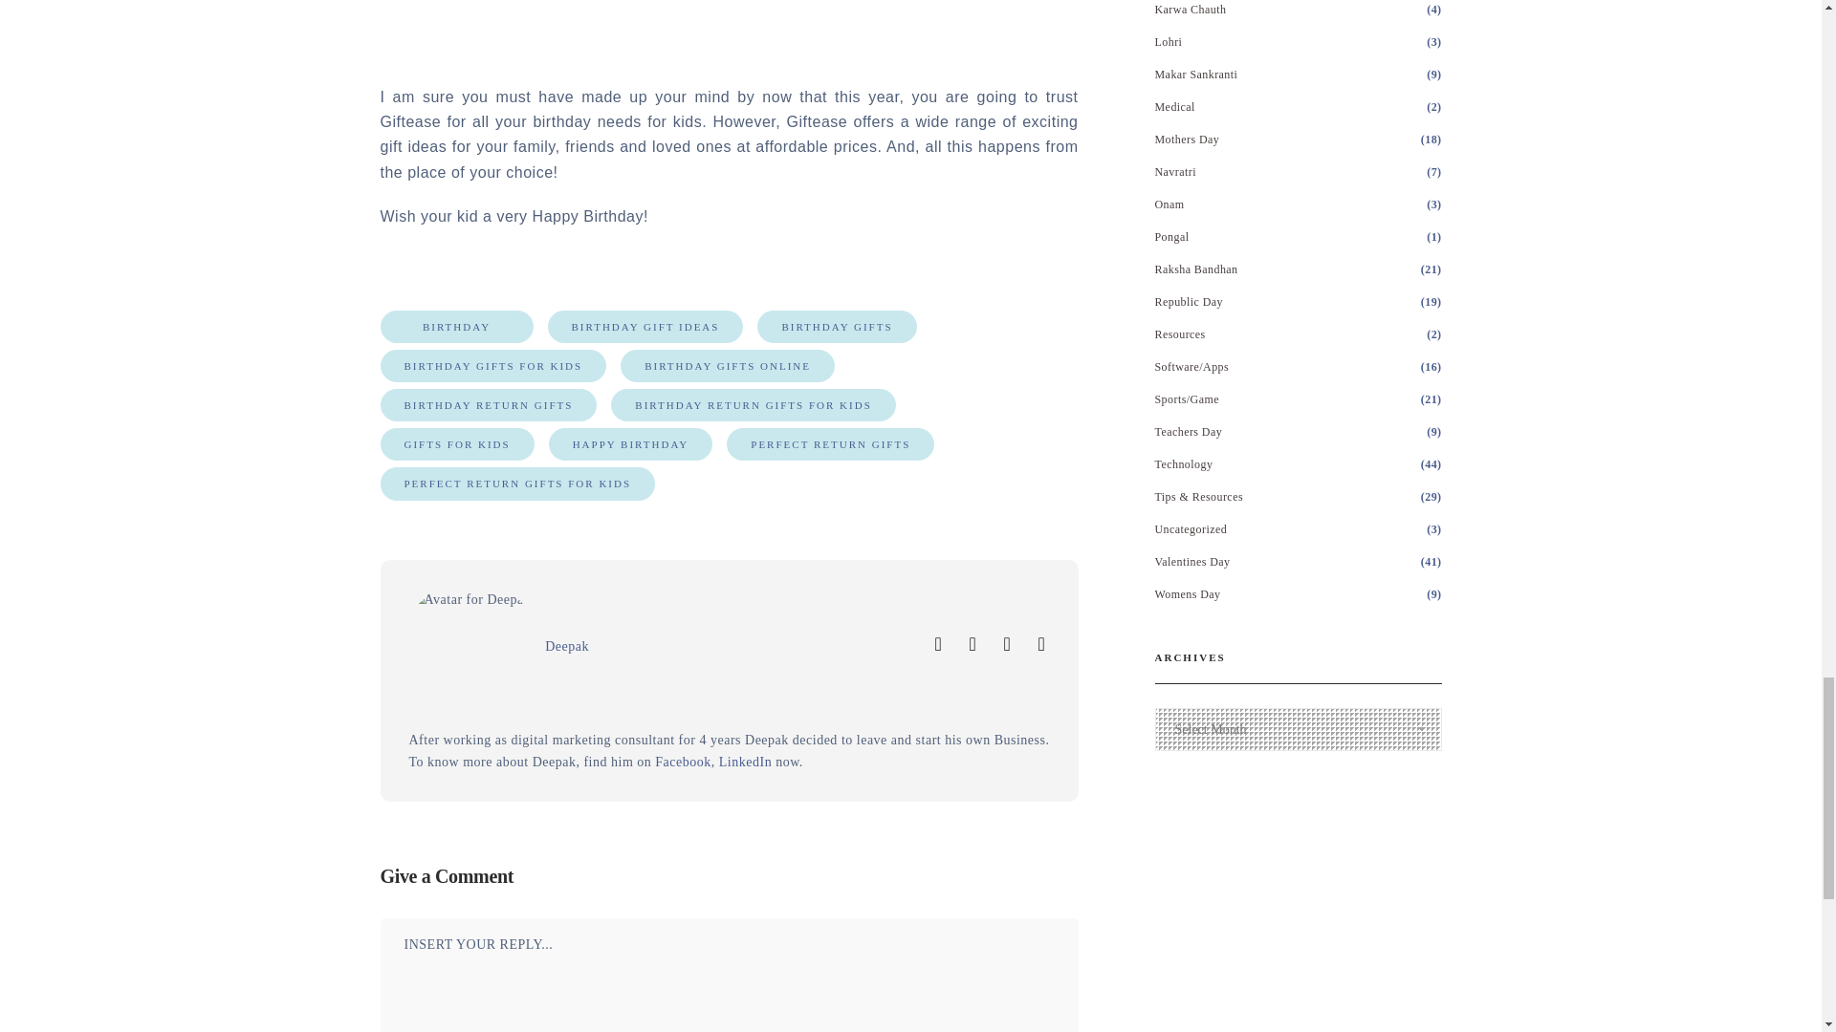  Describe the element at coordinates (489, 405) in the screenshot. I see `BIRTHDAY RETURN GIFTS` at that location.